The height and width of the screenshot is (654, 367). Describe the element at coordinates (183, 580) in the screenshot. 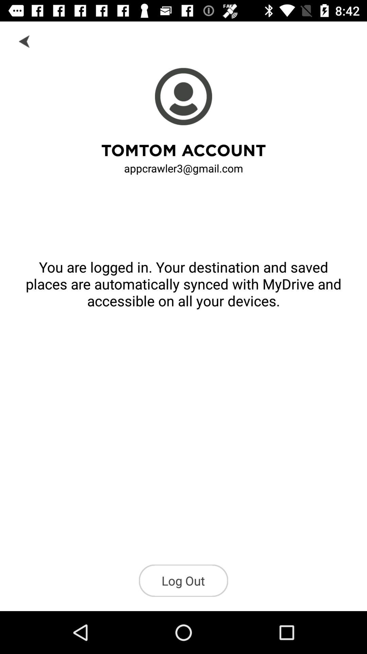

I see `click the log out item` at that location.